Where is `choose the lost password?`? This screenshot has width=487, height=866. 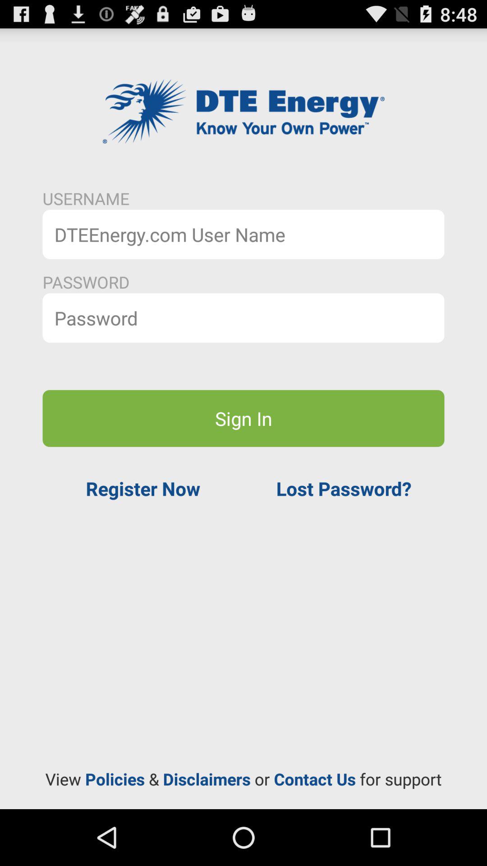 choose the lost password? is located at coordinates (344, 488).